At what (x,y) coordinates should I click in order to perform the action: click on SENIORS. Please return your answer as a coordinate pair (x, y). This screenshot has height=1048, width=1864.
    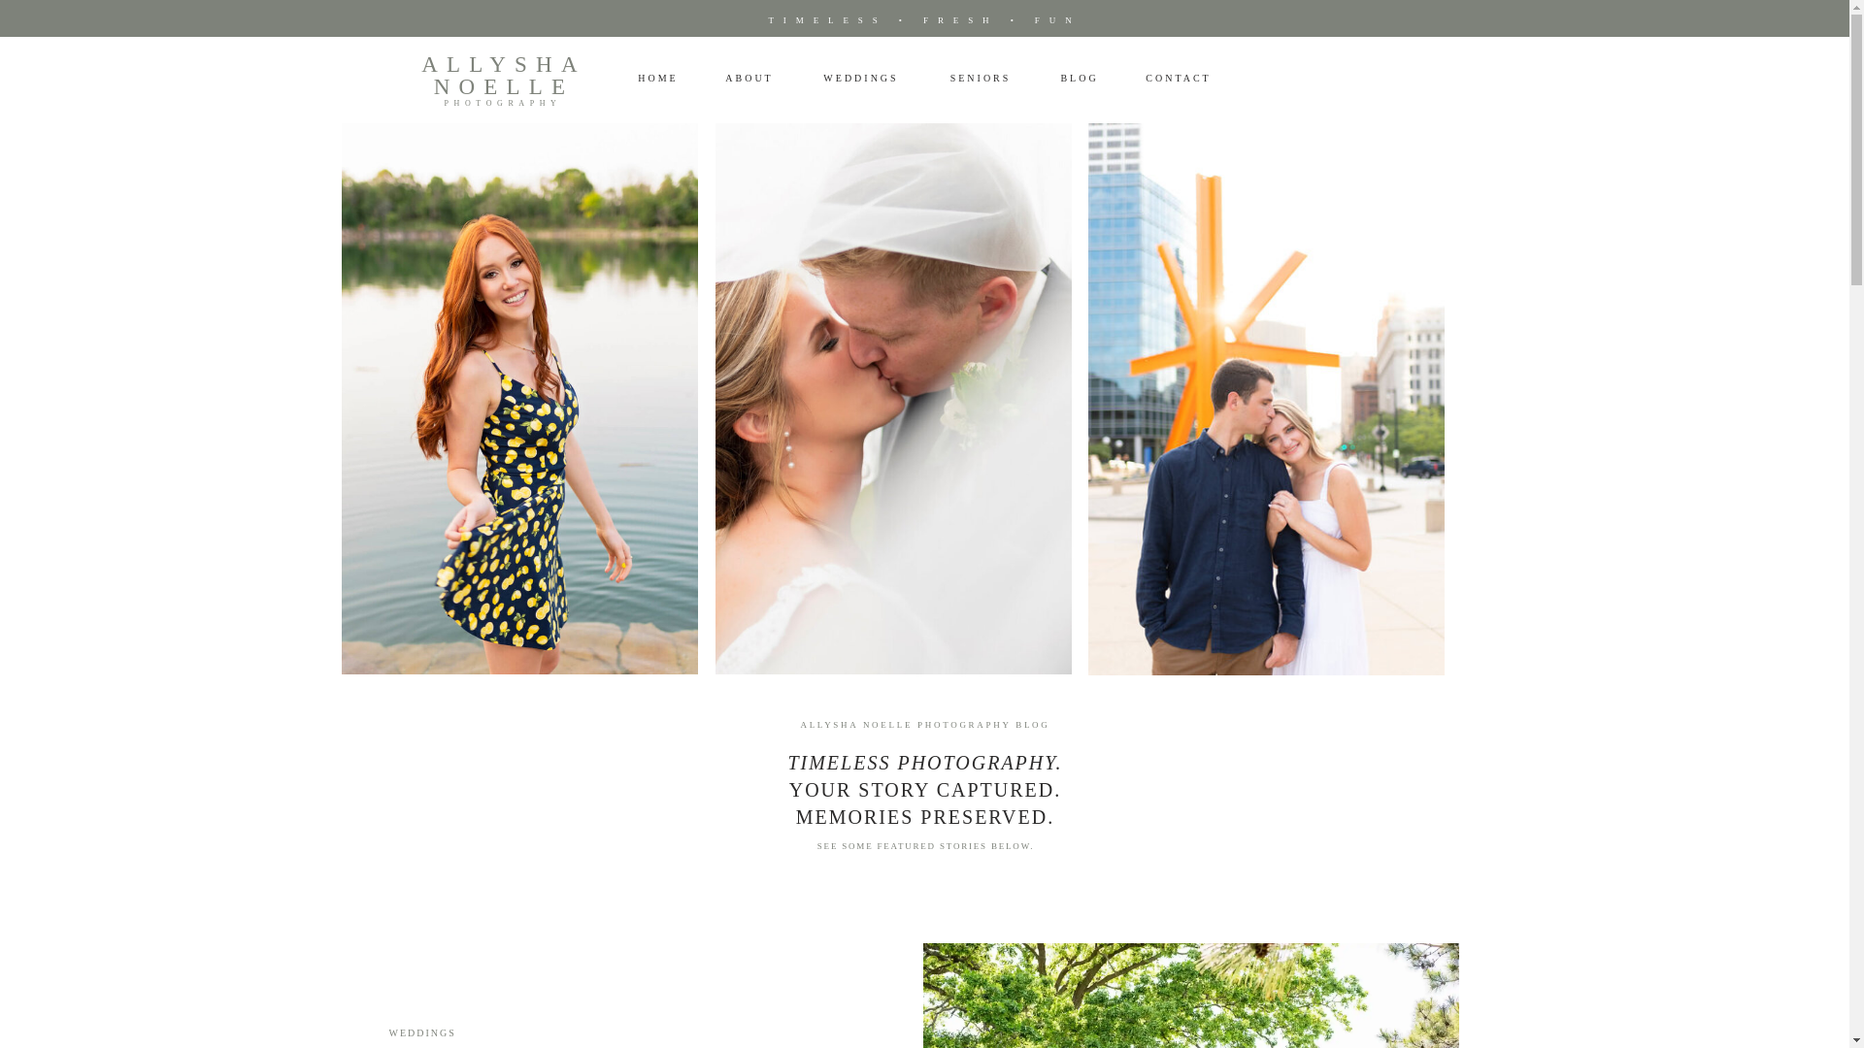
    Looking at the image, I should click on (979, 79).